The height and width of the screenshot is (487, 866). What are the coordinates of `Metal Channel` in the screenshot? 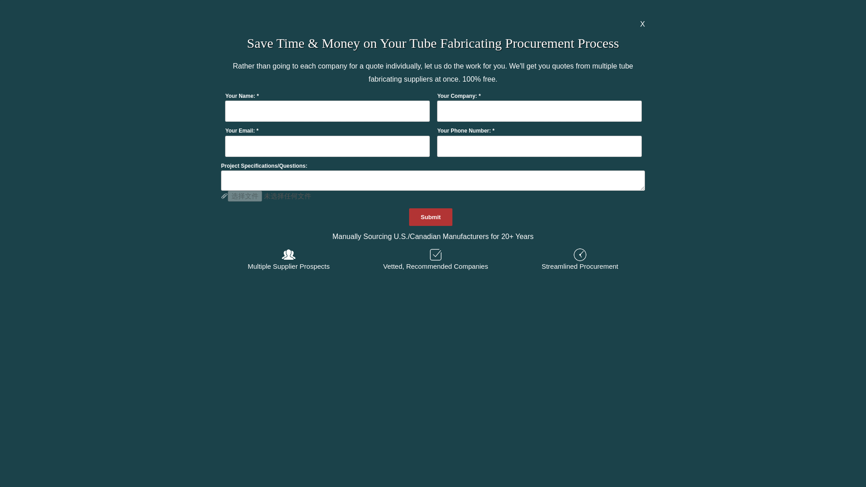 It's located at (378, 286).